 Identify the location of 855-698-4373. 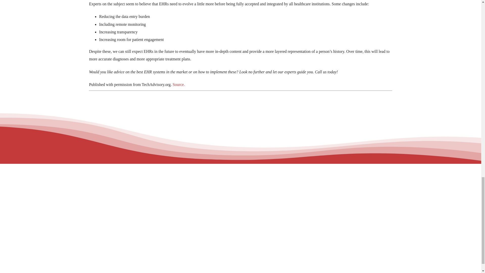
(122, 227).